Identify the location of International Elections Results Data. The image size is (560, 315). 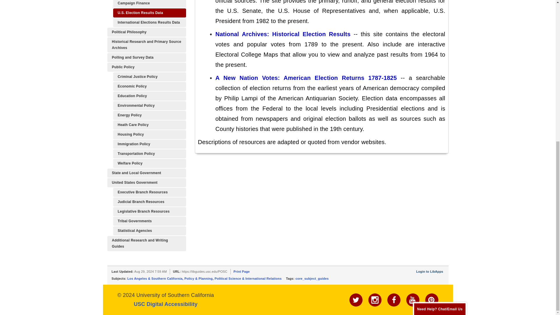
(149, 22).